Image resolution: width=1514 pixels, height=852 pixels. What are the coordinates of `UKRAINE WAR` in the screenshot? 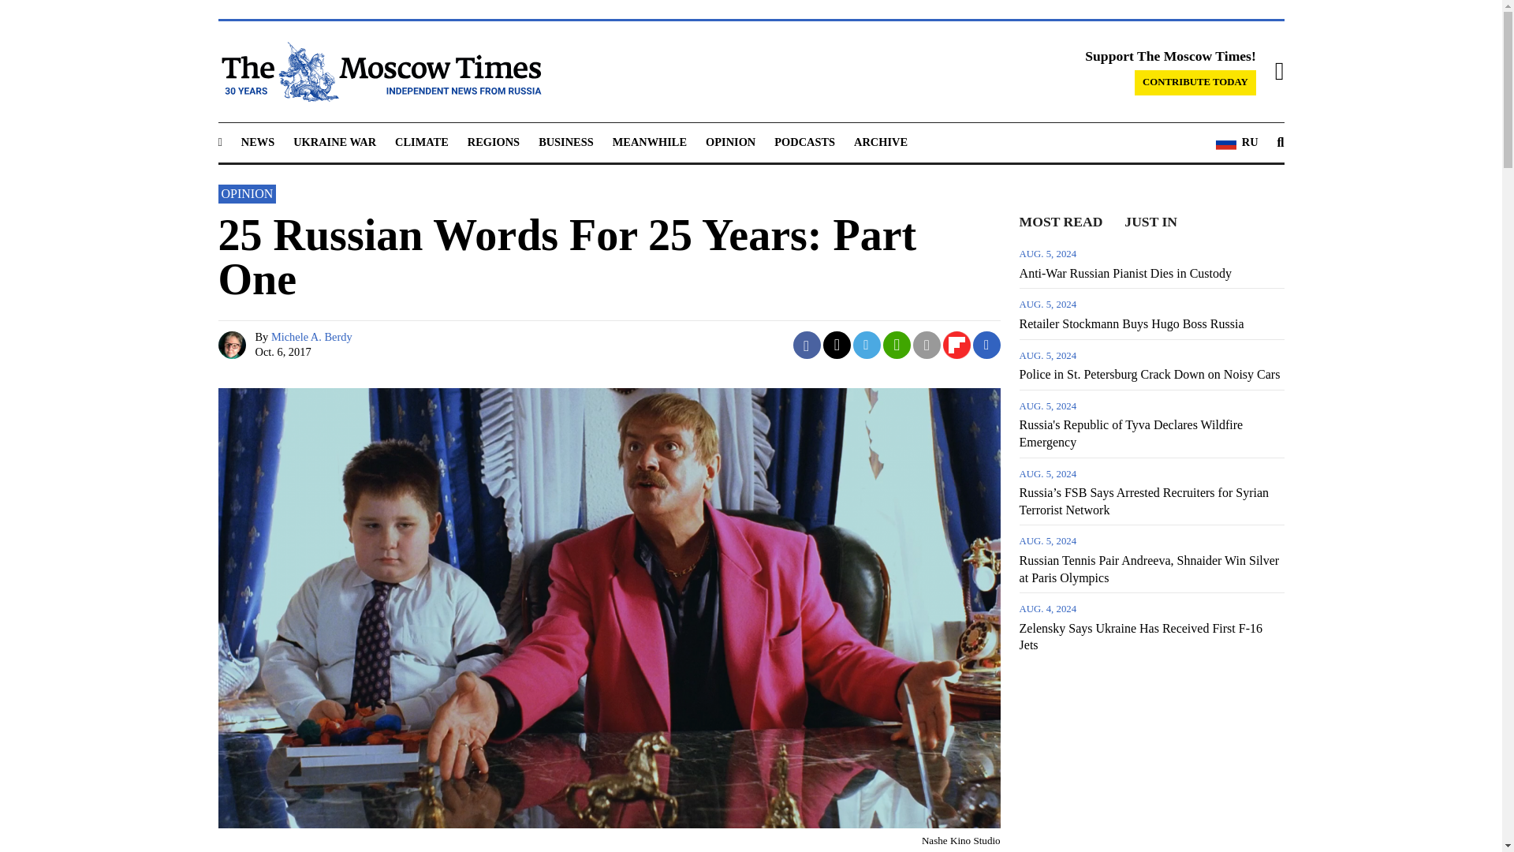 It's located at (334, 141).